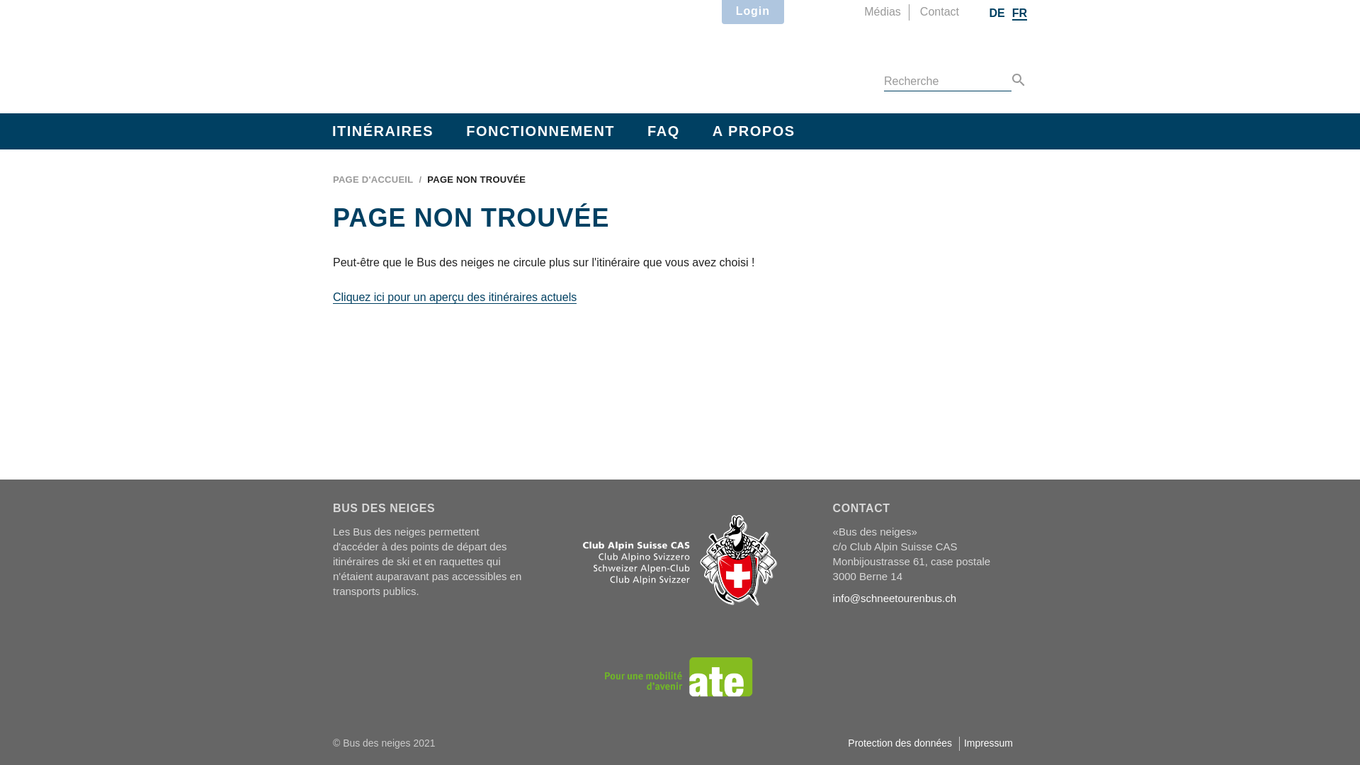  What do you see at coordinates (989, 743) in the screenshot?
I see `Impressum` at bounding box center [989, 743].